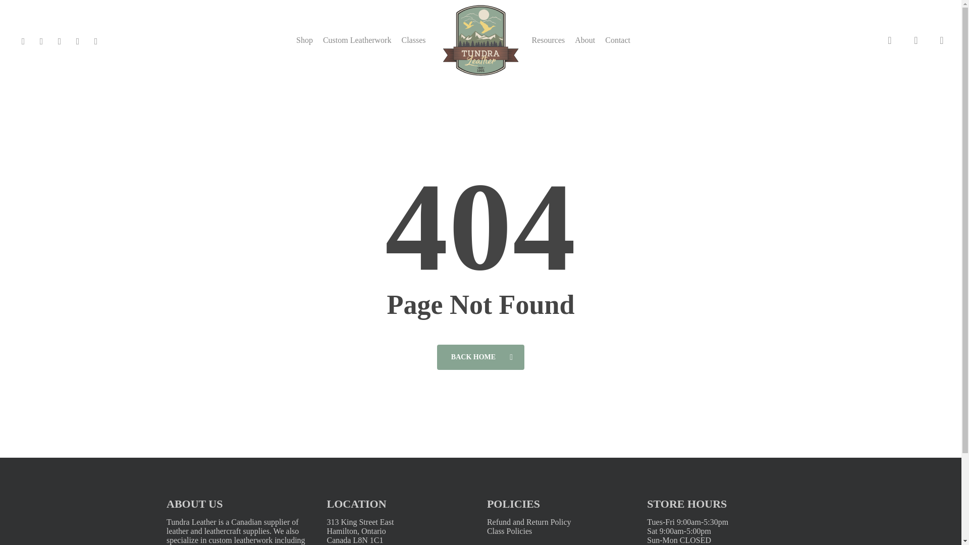 This screenshot has height=545, width=969. What do you see at coordinates (480, 356) in the screenshot?
I see `BACK HOME` at bounding box center [480, 356].